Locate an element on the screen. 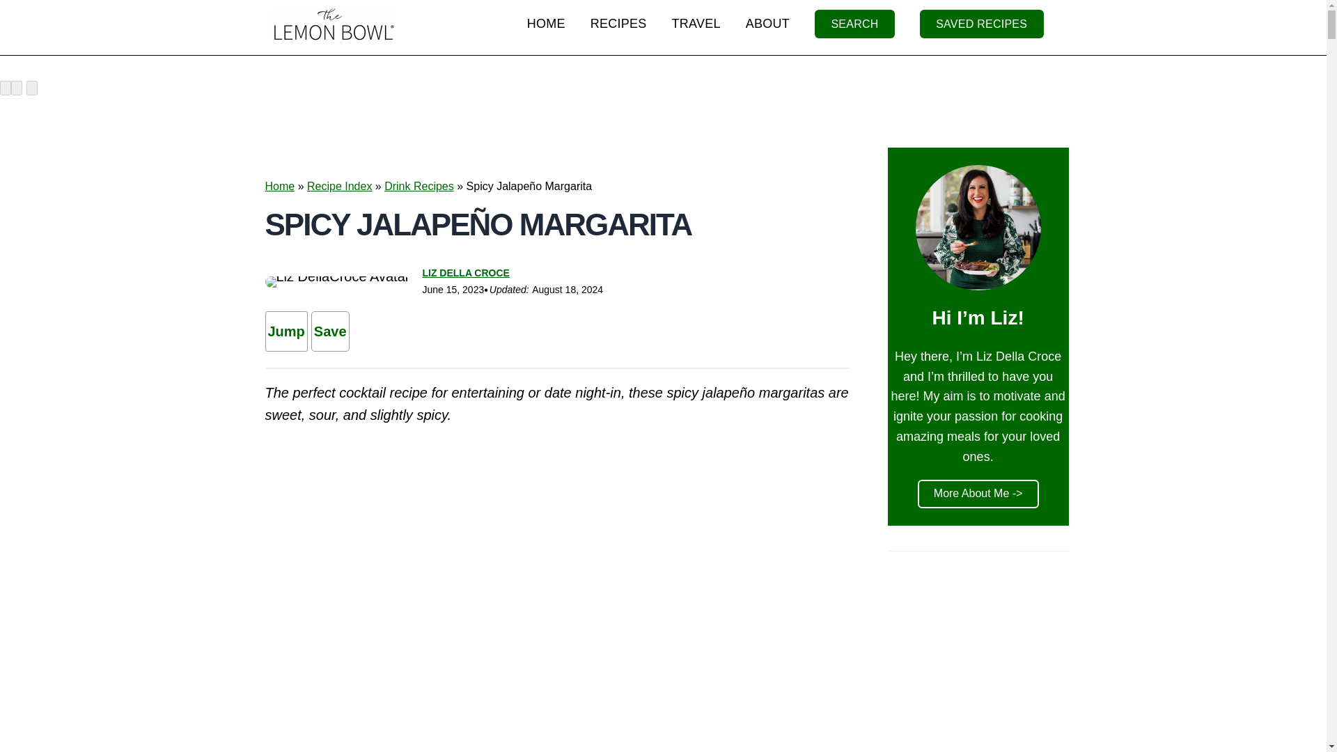 The width and height of the screenshot is (1337, 752). TRAVEL is located at coordinates (696, 24).